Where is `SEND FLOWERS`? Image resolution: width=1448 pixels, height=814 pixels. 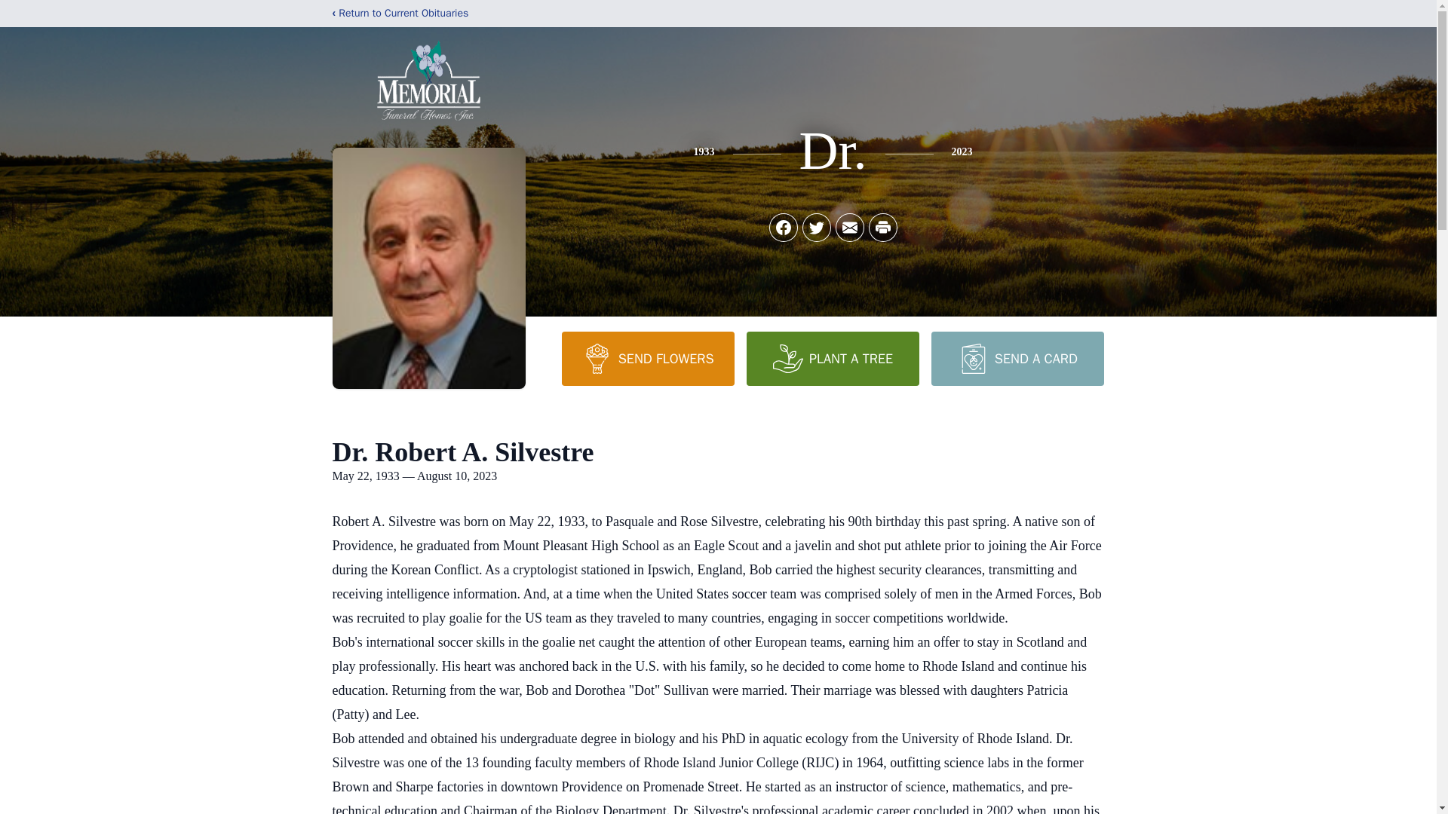
SEND FLOWERS is located at coordinates (647, 358).